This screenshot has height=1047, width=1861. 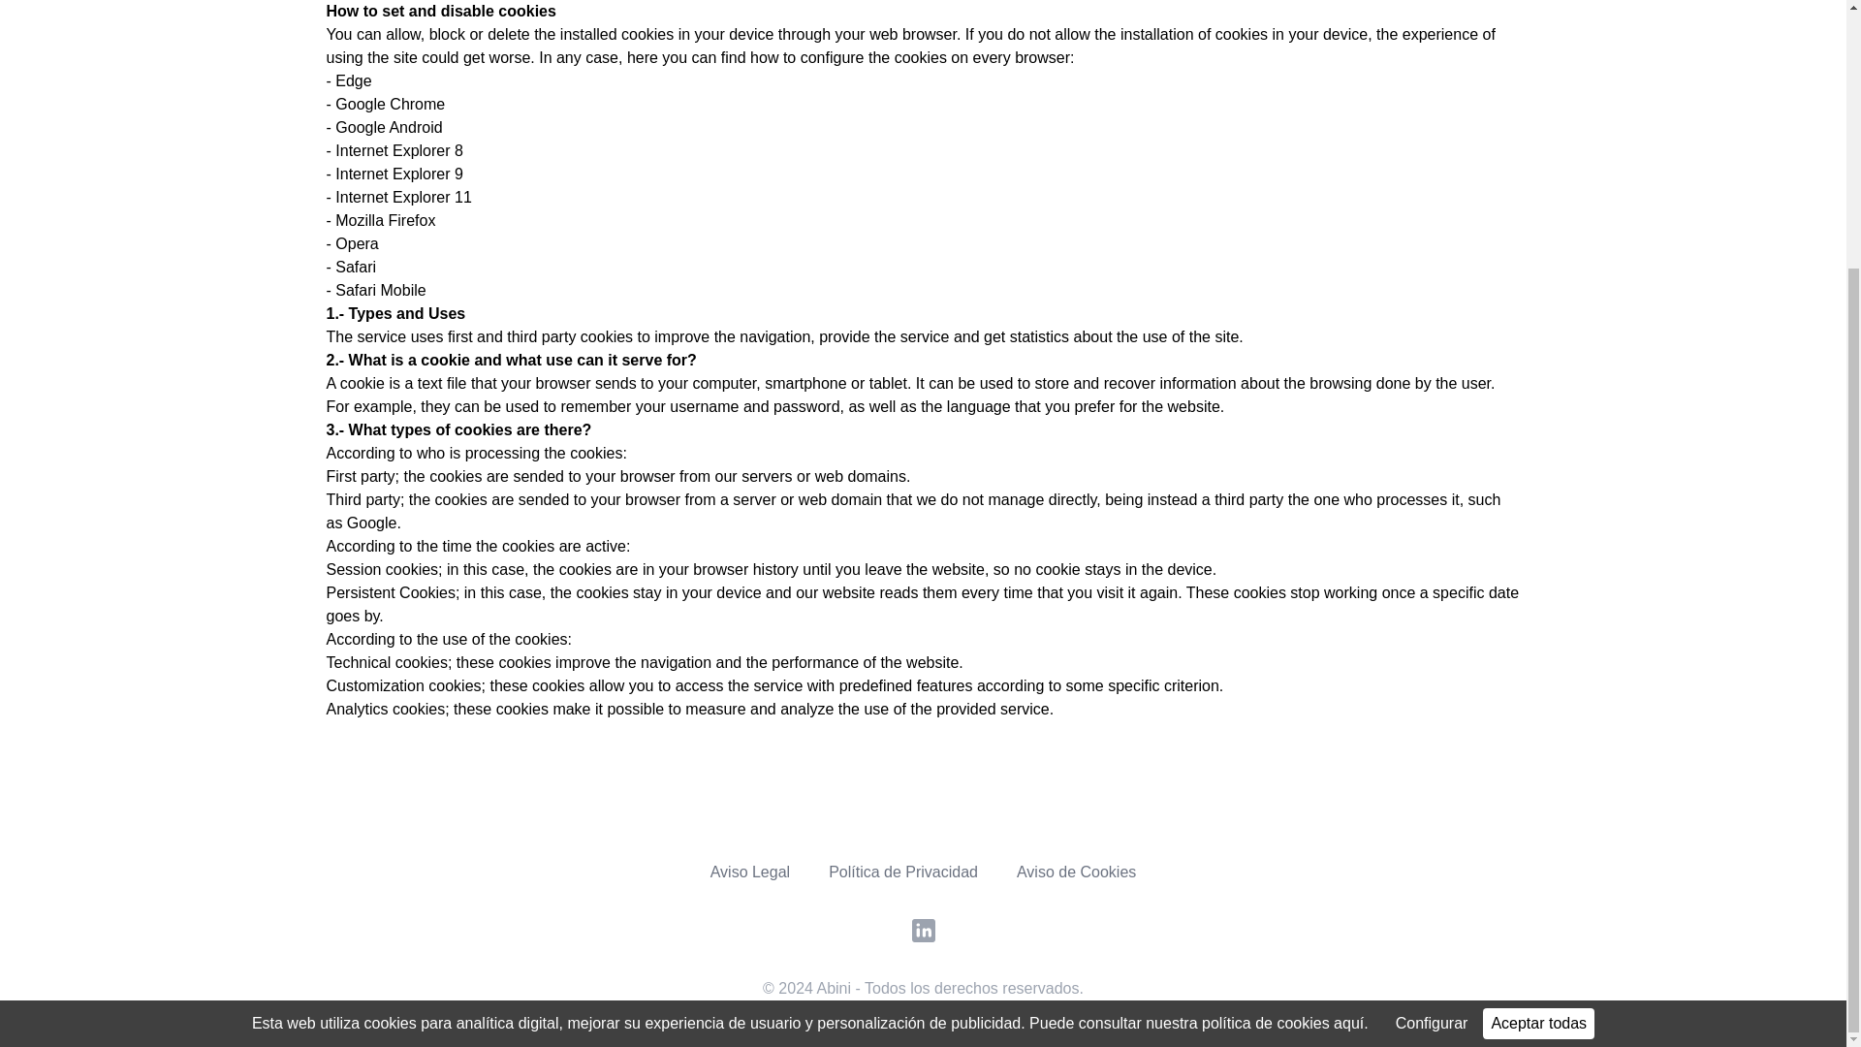 I want to click on Safari Mobile, so click(x=378, y=289).